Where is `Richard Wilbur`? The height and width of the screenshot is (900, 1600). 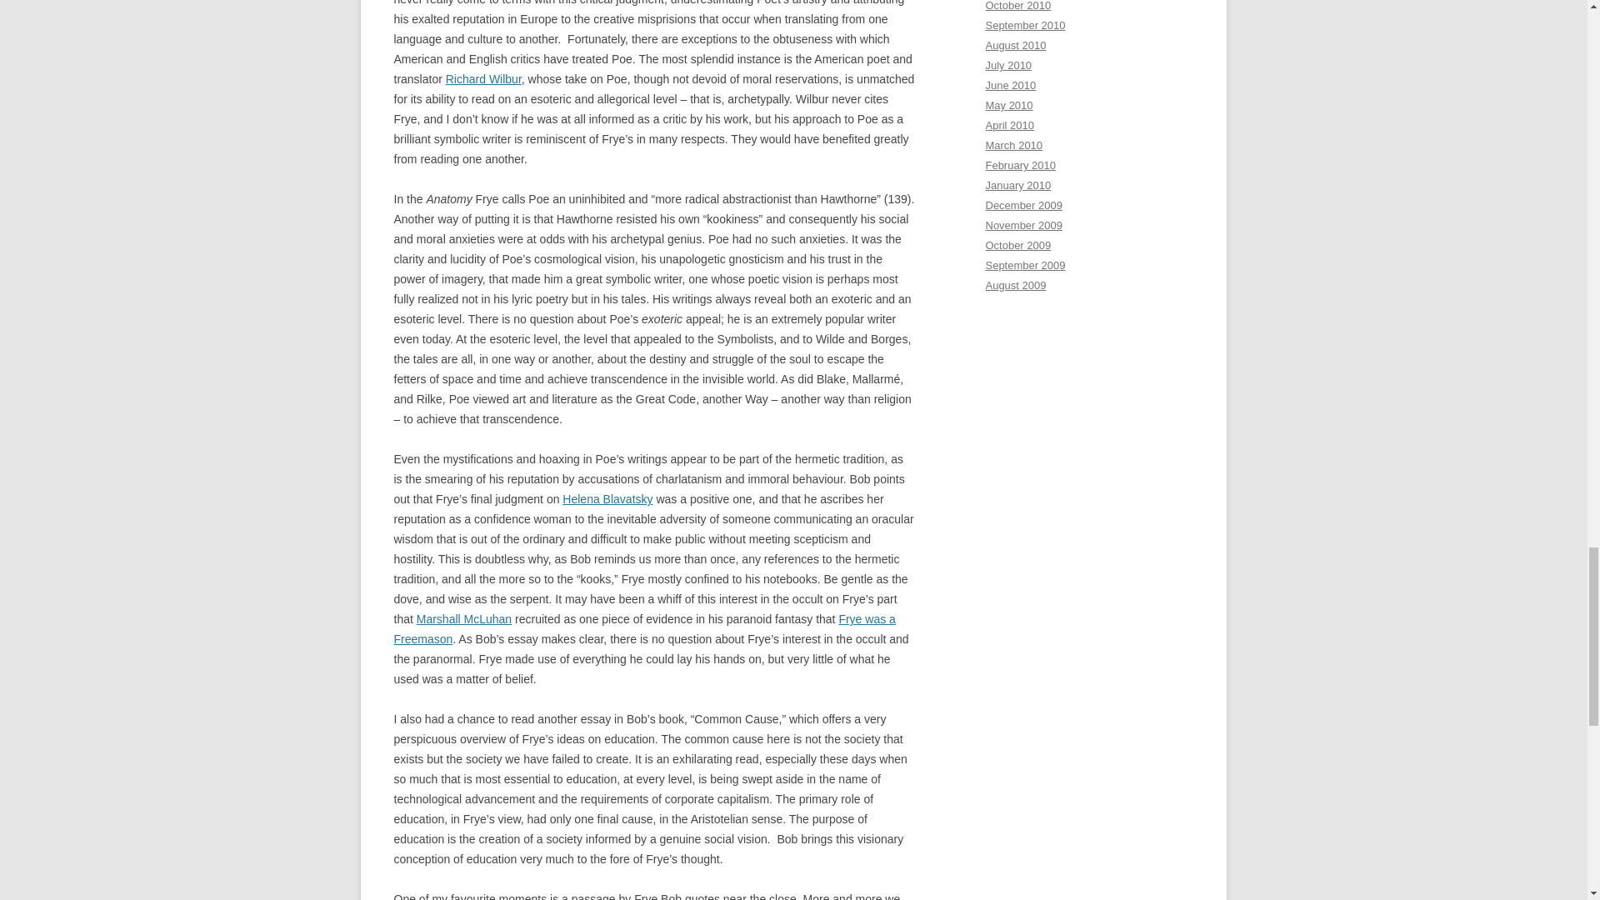
Richard Wilbur is located at coordinates (483, 78).